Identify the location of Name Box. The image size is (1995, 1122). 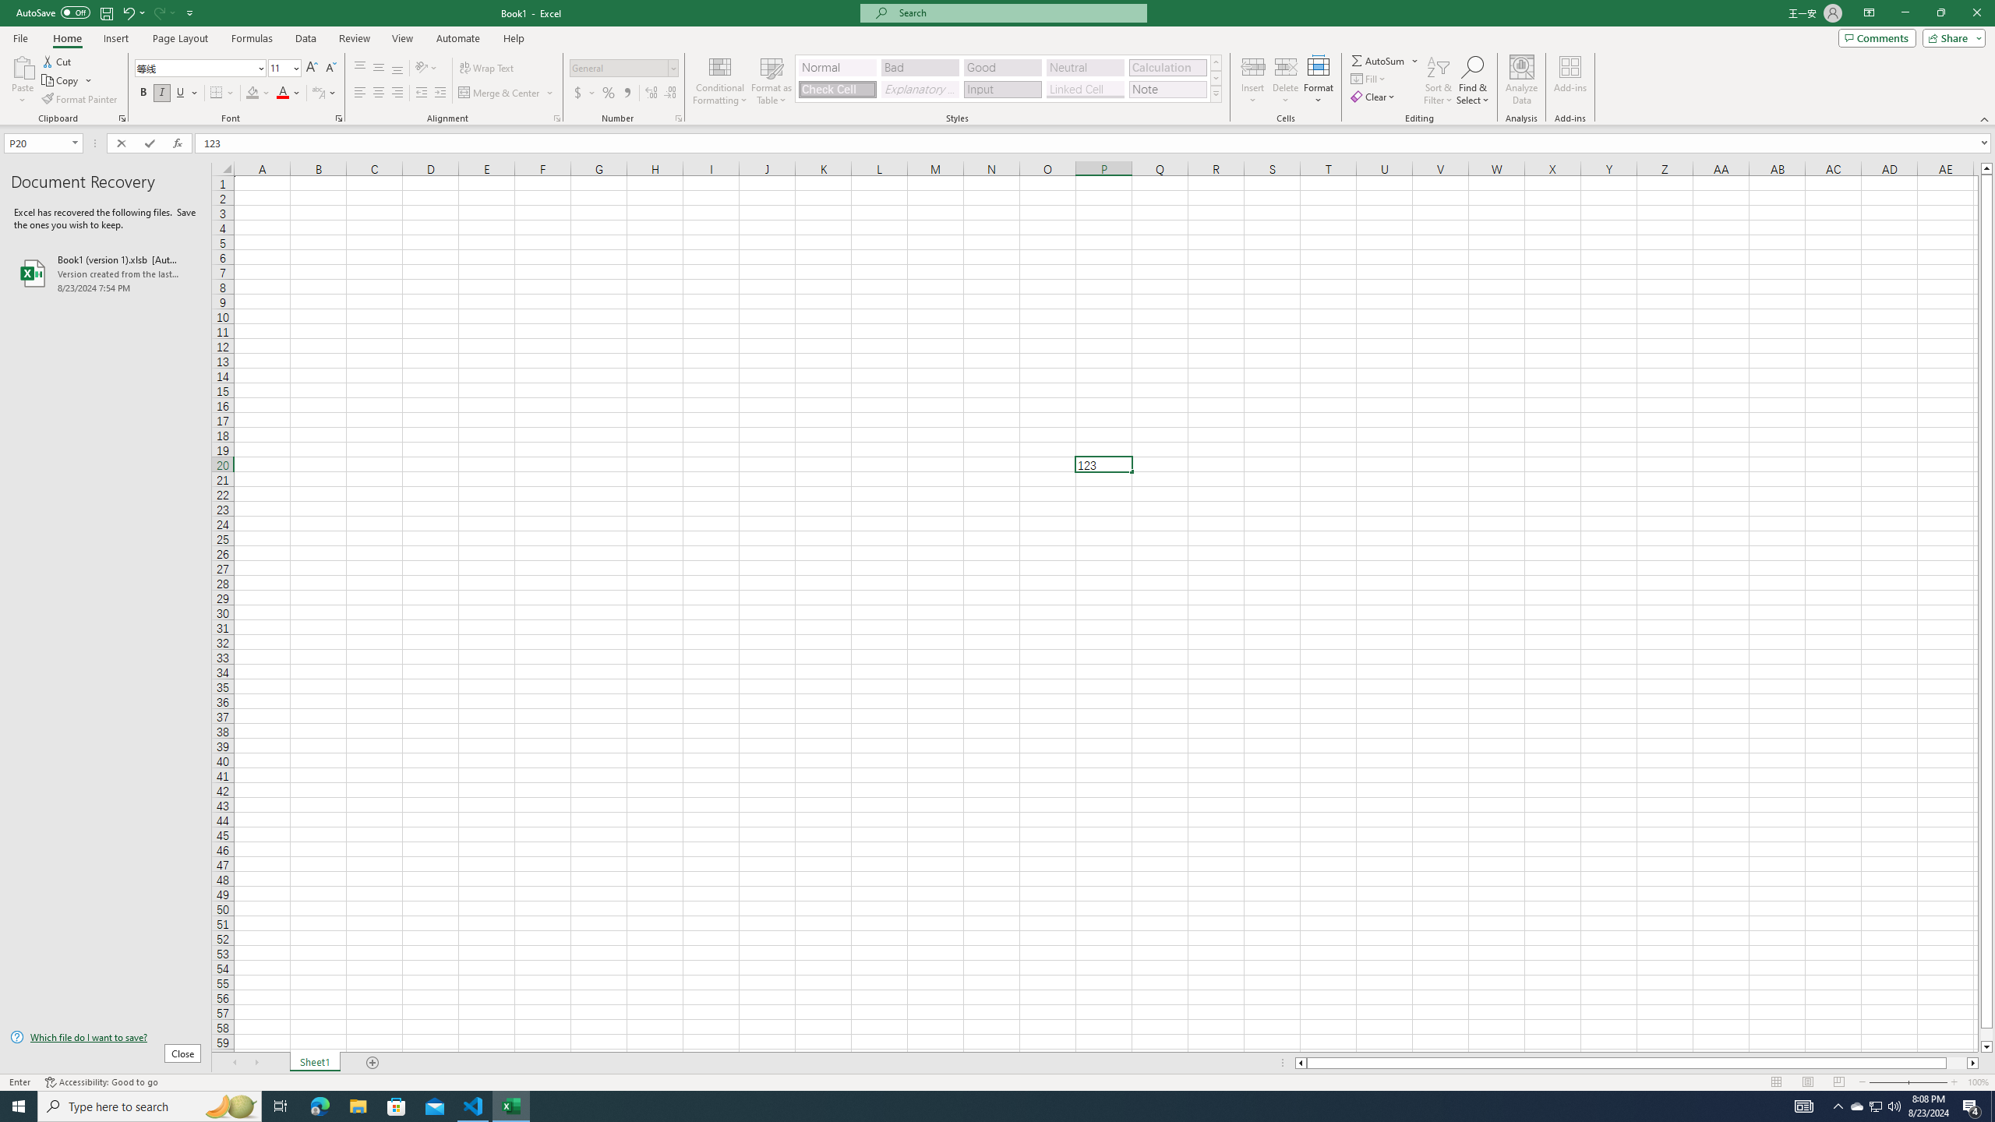
(42, 143).